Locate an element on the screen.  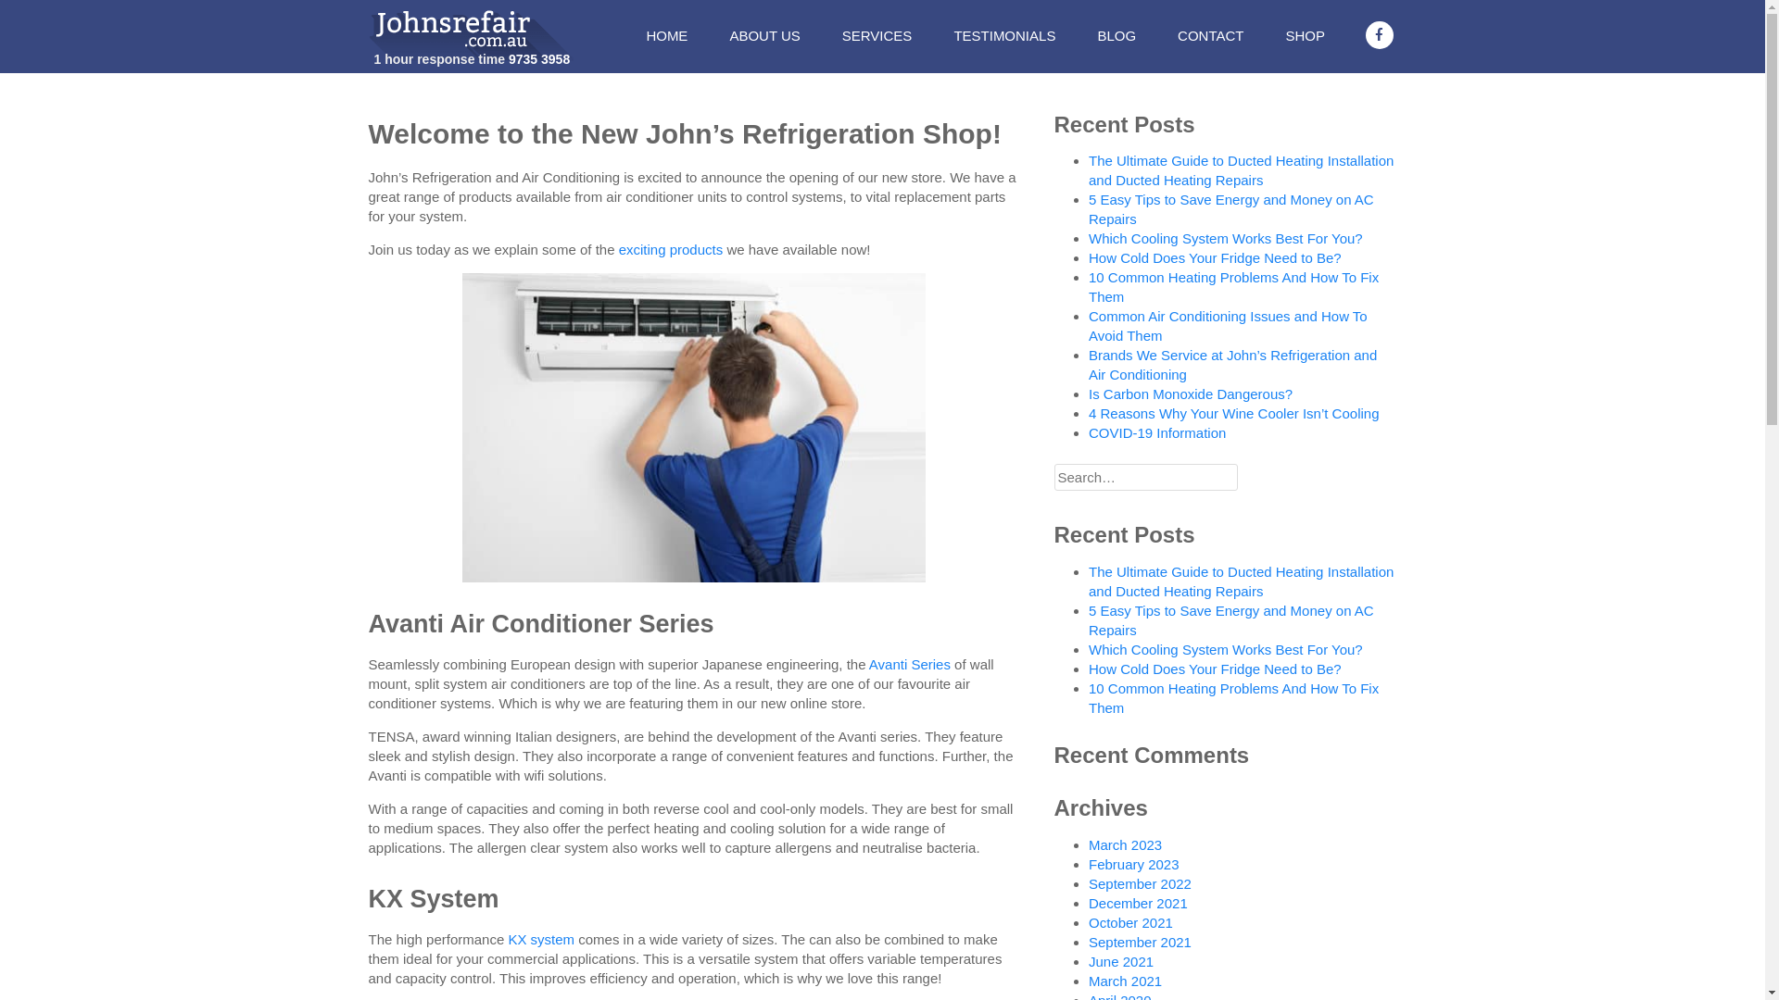
10 Common Heating Problems And How To Fix Them is located at coordinates (1234, 698).